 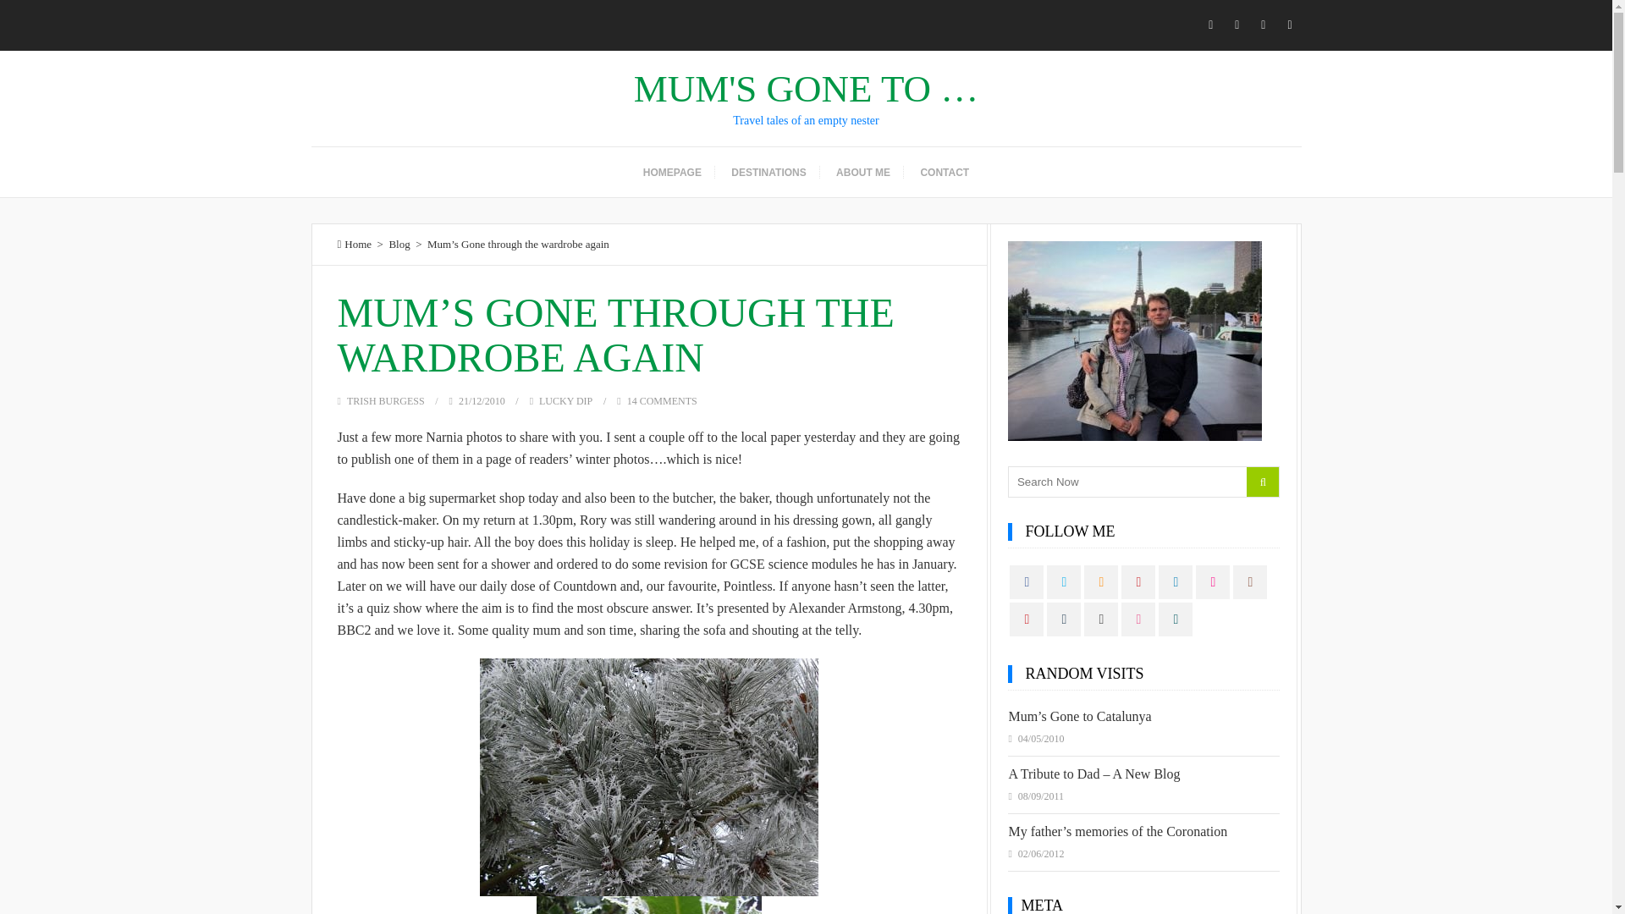 I want to click on CONTACT, so click(x=945, y=173).